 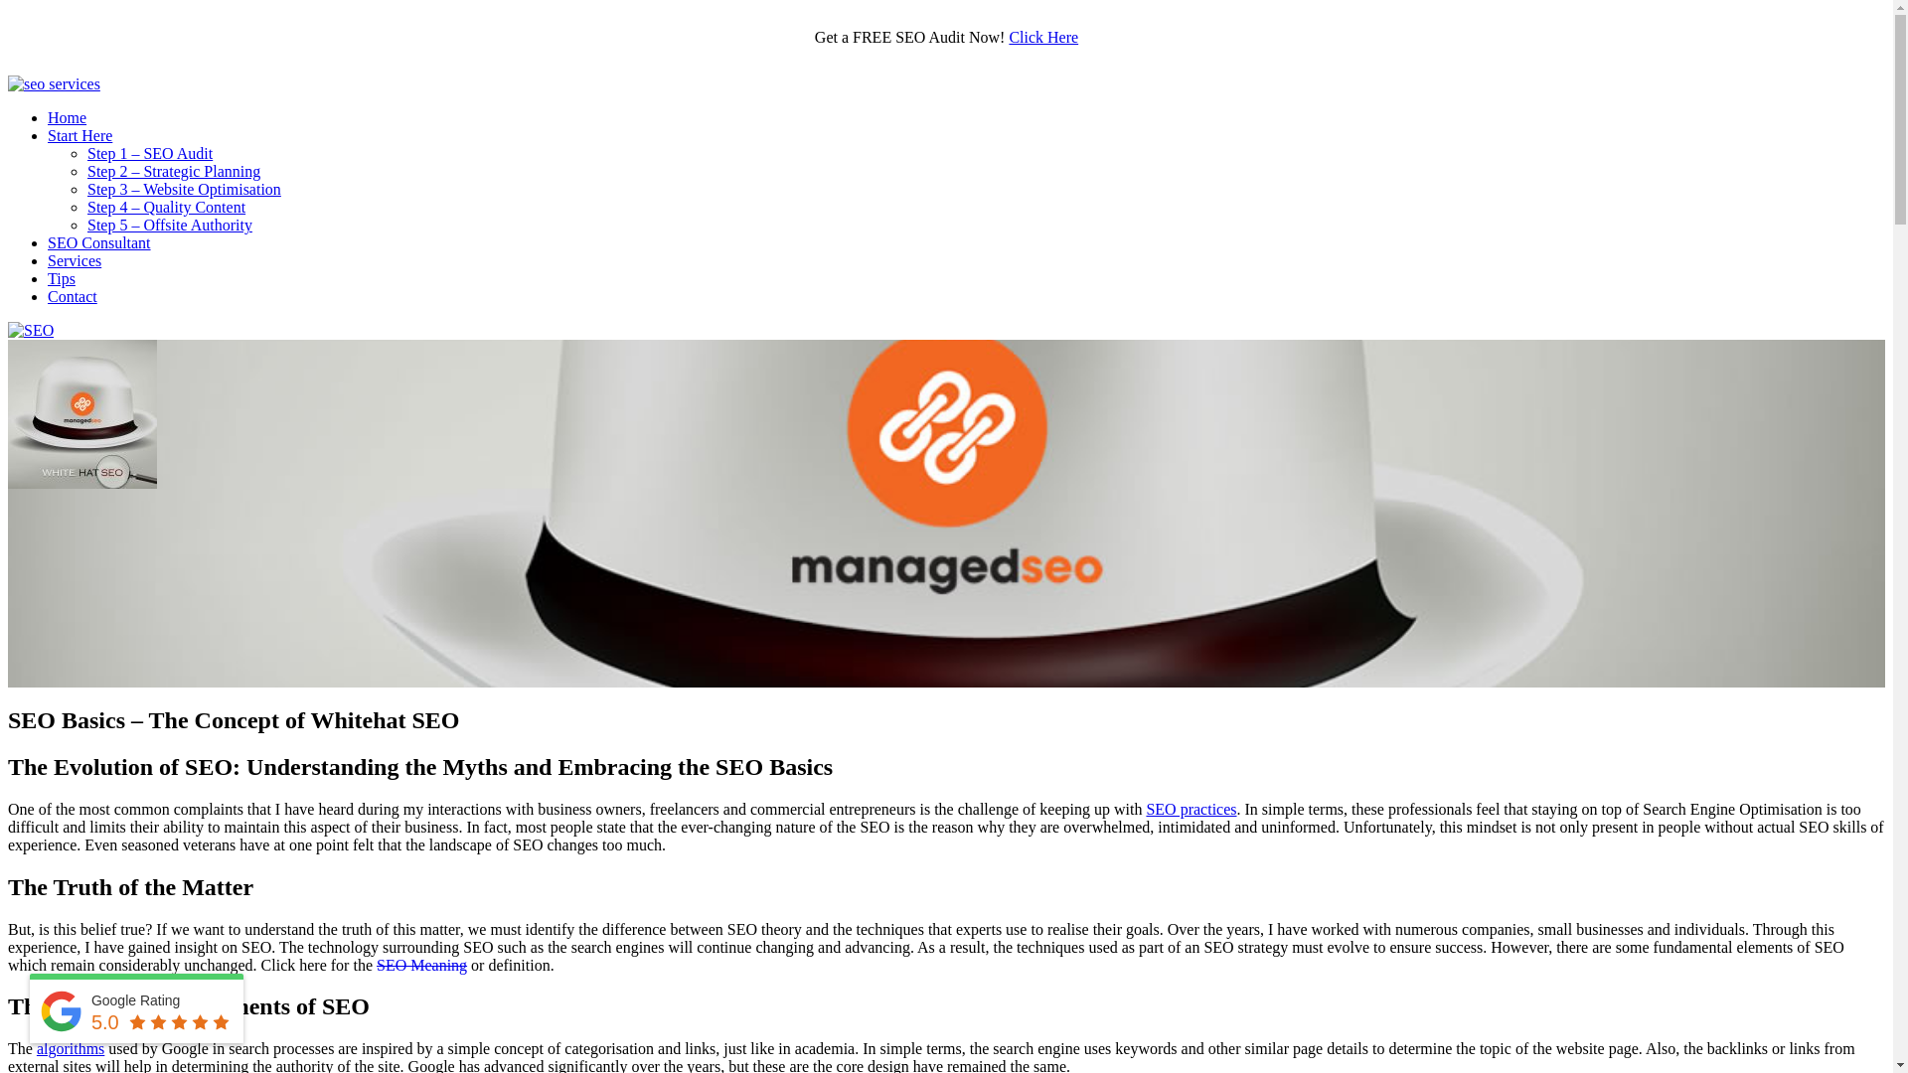 What do you see at coordinates (1043, 38) in the screenshot?
I see `Click Here` at bounding box center [1043, 38].